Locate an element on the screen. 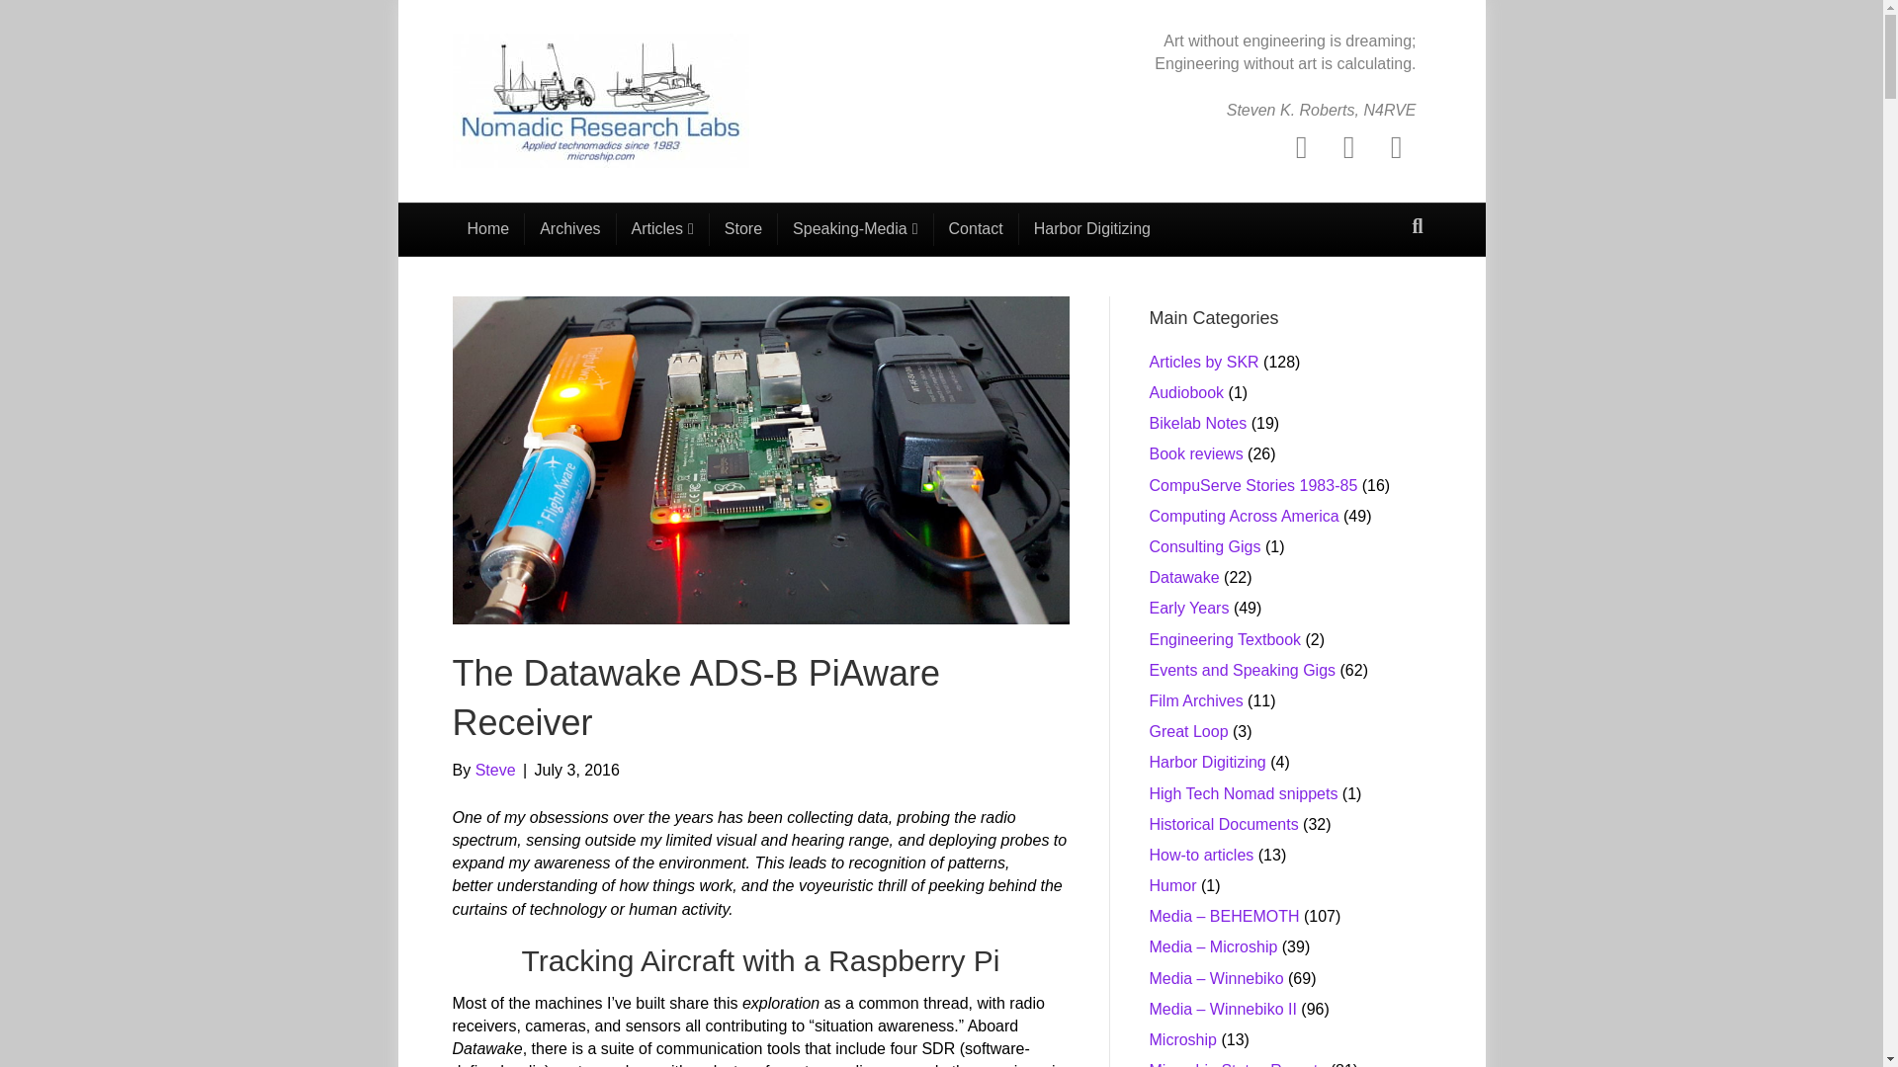 This screenshot has height=1067, width=1898. Speaking-Media is located at coordinates (856, 229).